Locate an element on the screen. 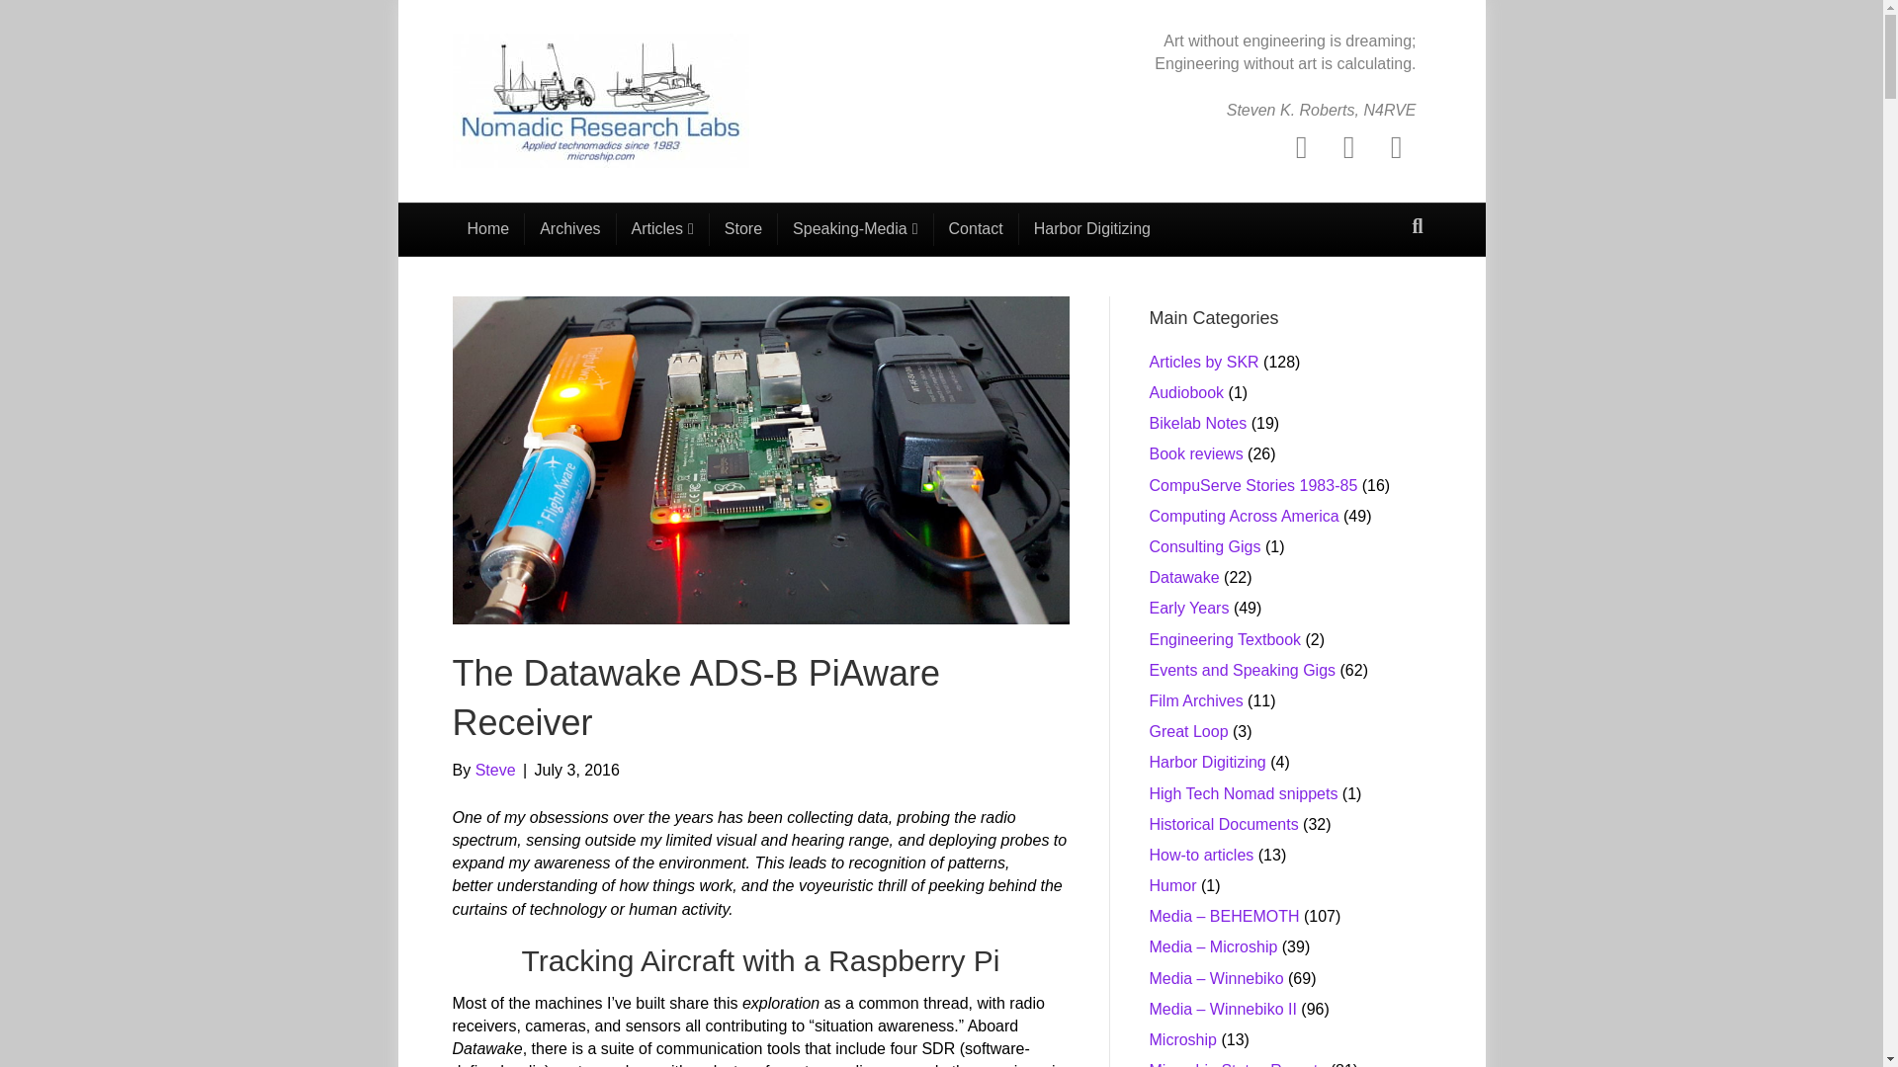 This screenshot has height=1067, width=1898. Speaking-Media is located at coordinates (856, 229).